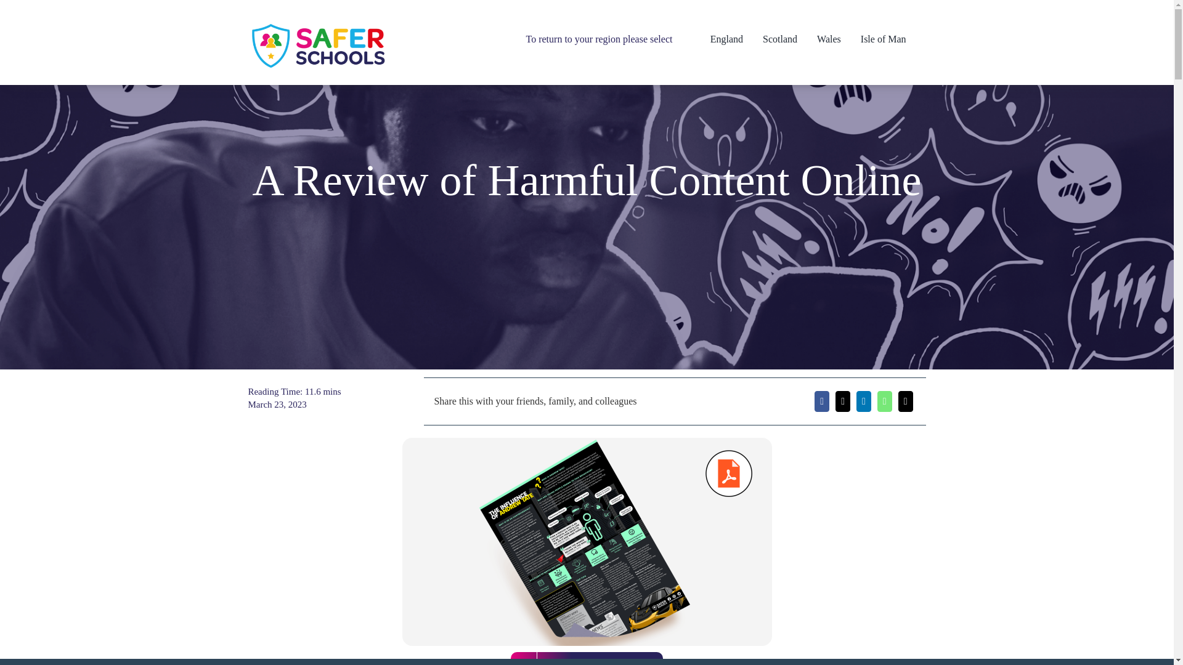  What do you see at coordinates (839, 39) in the screenshot?
I see `Wales` at bounding box center [839, 39].